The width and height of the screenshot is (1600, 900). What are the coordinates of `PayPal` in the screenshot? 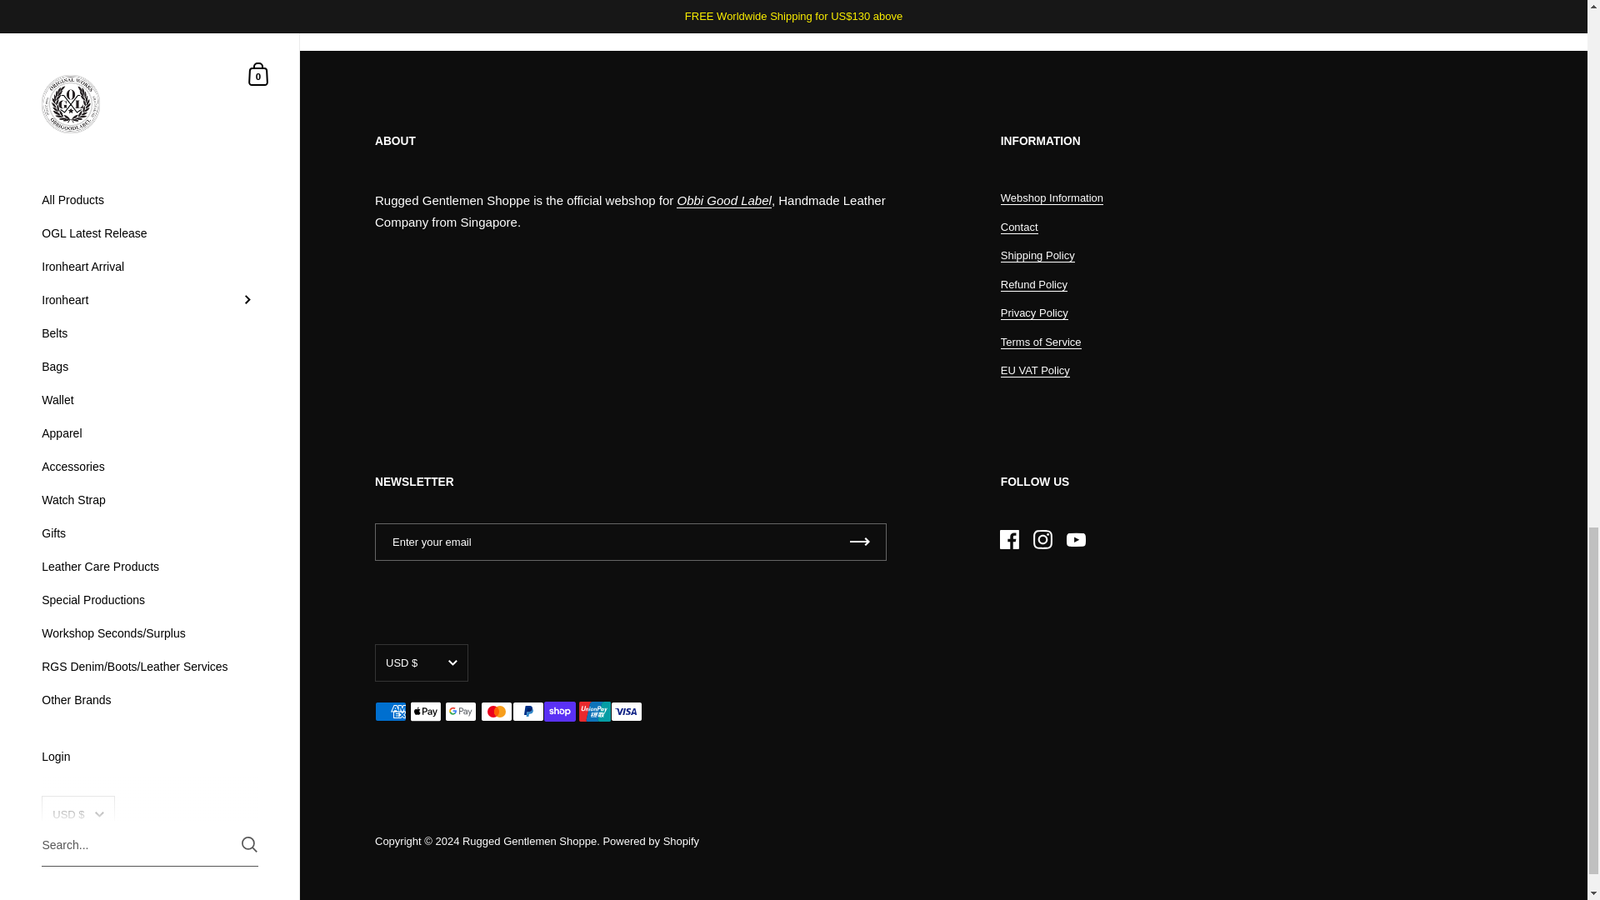 It's located at (527, 712).